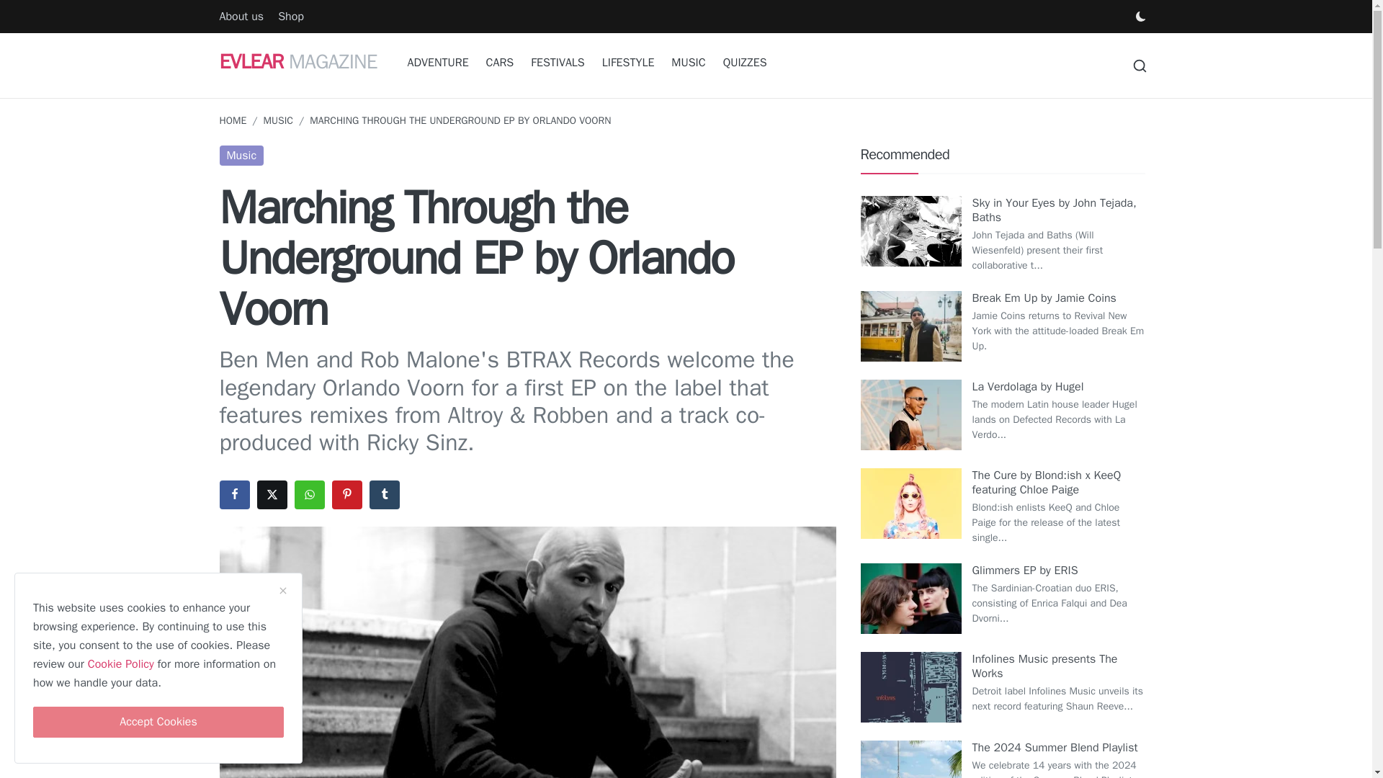 This screenshot has height=778, width=1383. What do you see at coordinates (628, 63) in the screenshot?
I see `LIFESTYLE` at bounding box center [628, 63].